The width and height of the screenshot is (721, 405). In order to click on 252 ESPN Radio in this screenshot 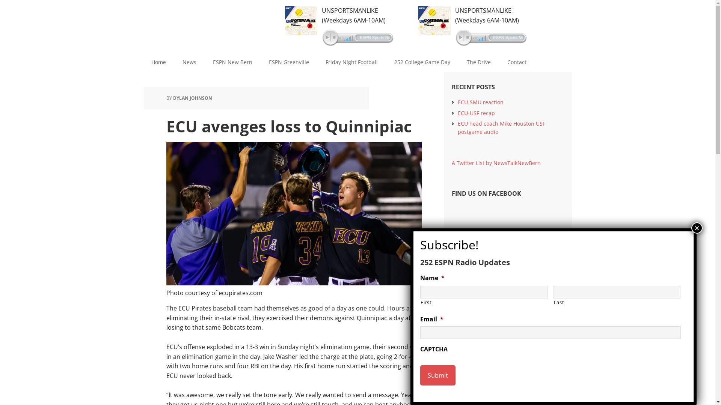, I will do `click(209, 23)`.